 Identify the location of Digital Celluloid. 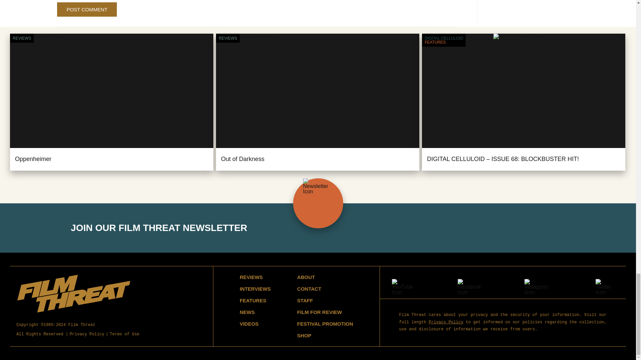
(443, 38).